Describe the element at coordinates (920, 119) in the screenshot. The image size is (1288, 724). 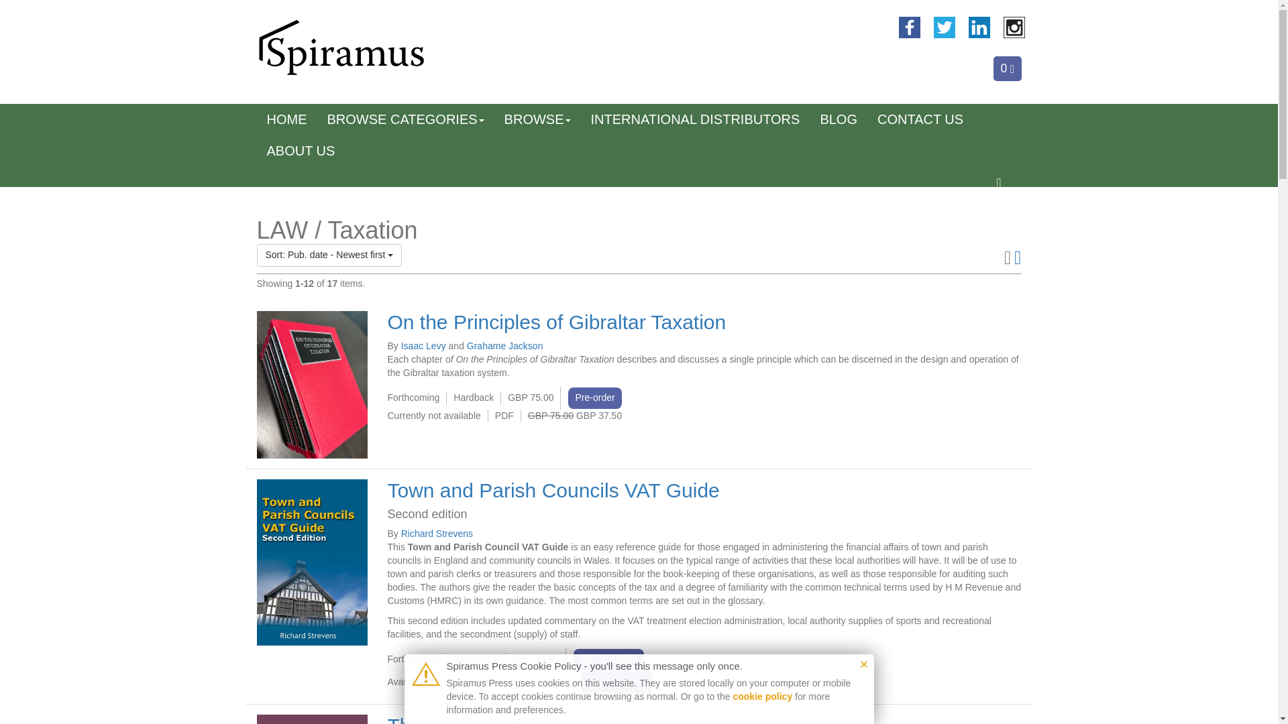
I see `CONTACT US` at that location.